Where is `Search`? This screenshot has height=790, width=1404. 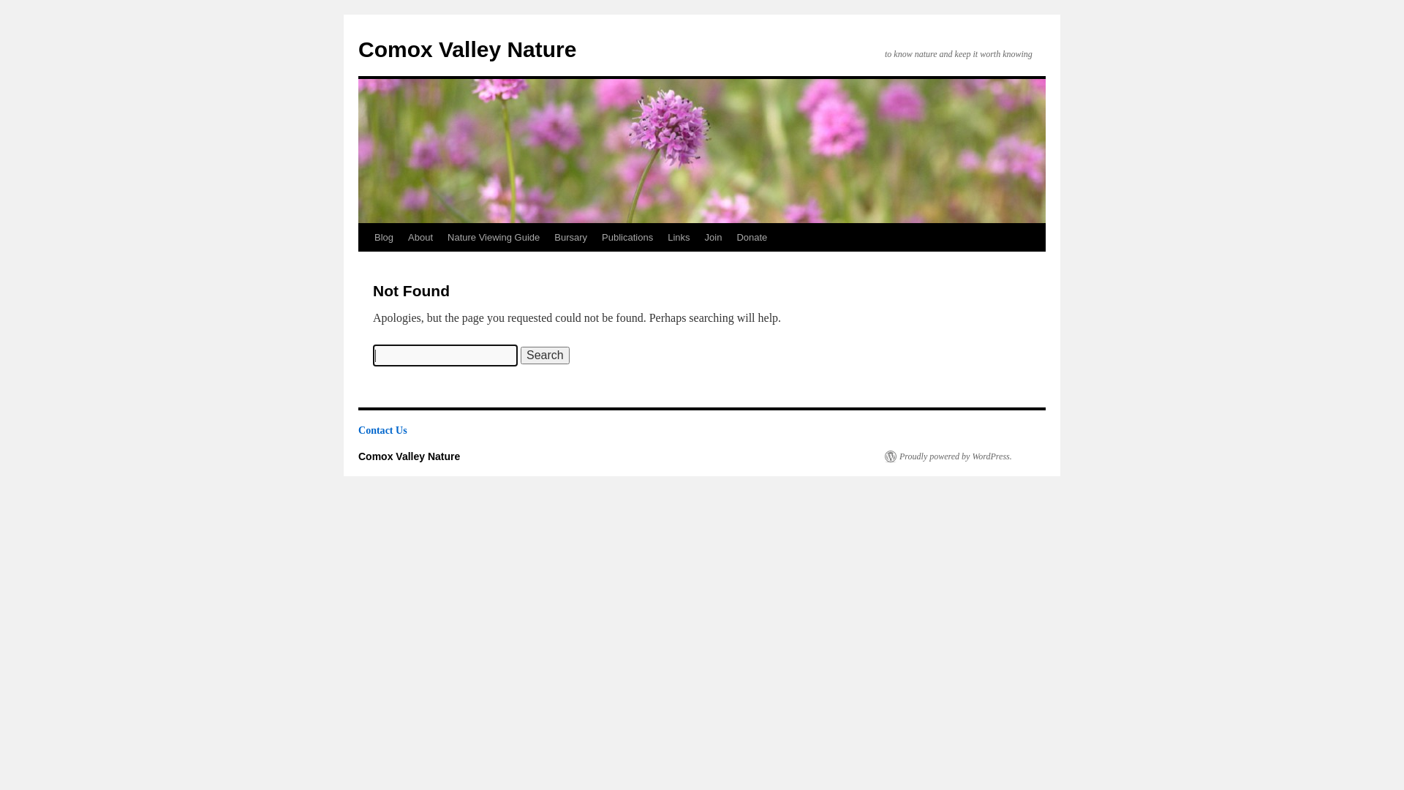 Search is located at coordinates (546, 355).